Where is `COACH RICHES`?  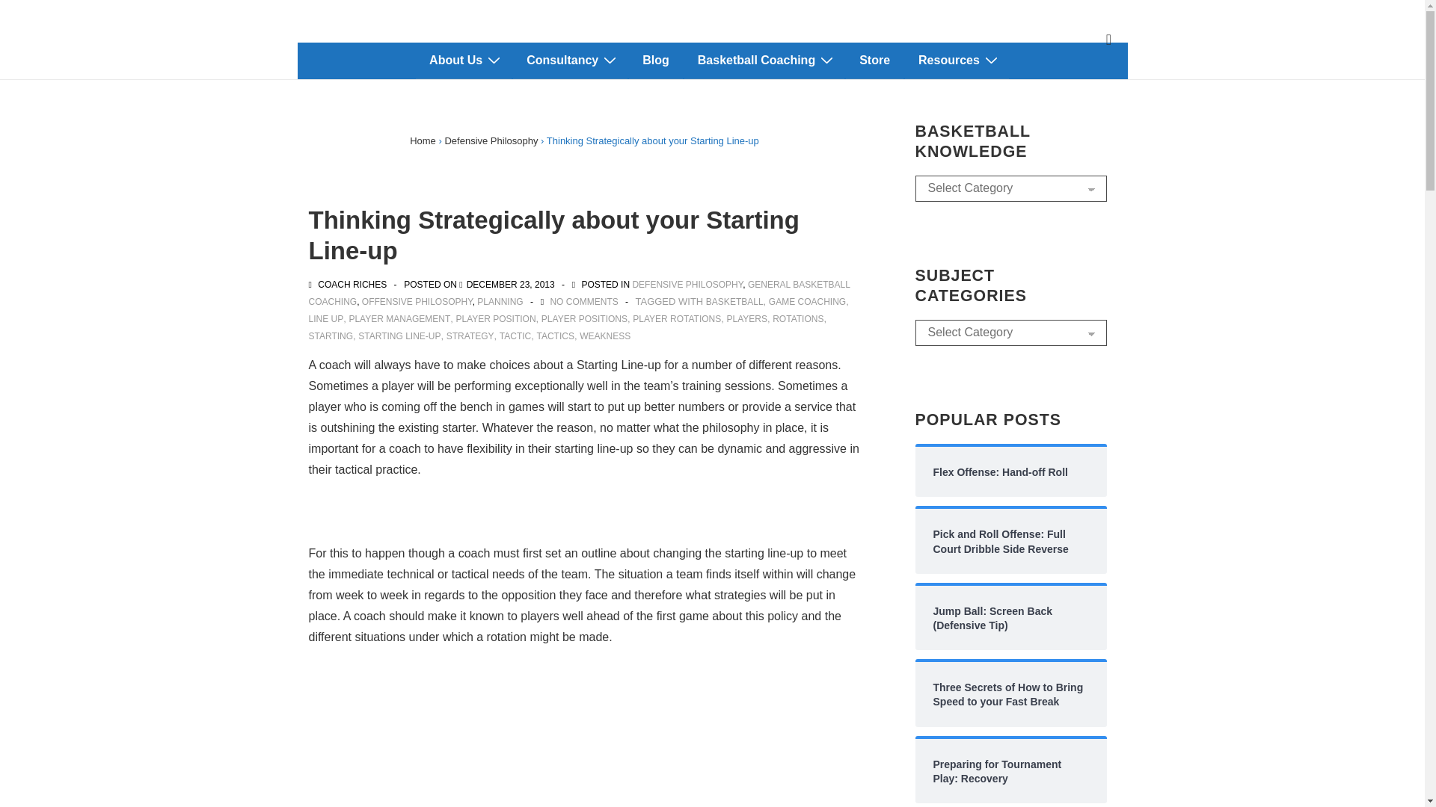
COACH RICHES is located at coordinates (349, 284).